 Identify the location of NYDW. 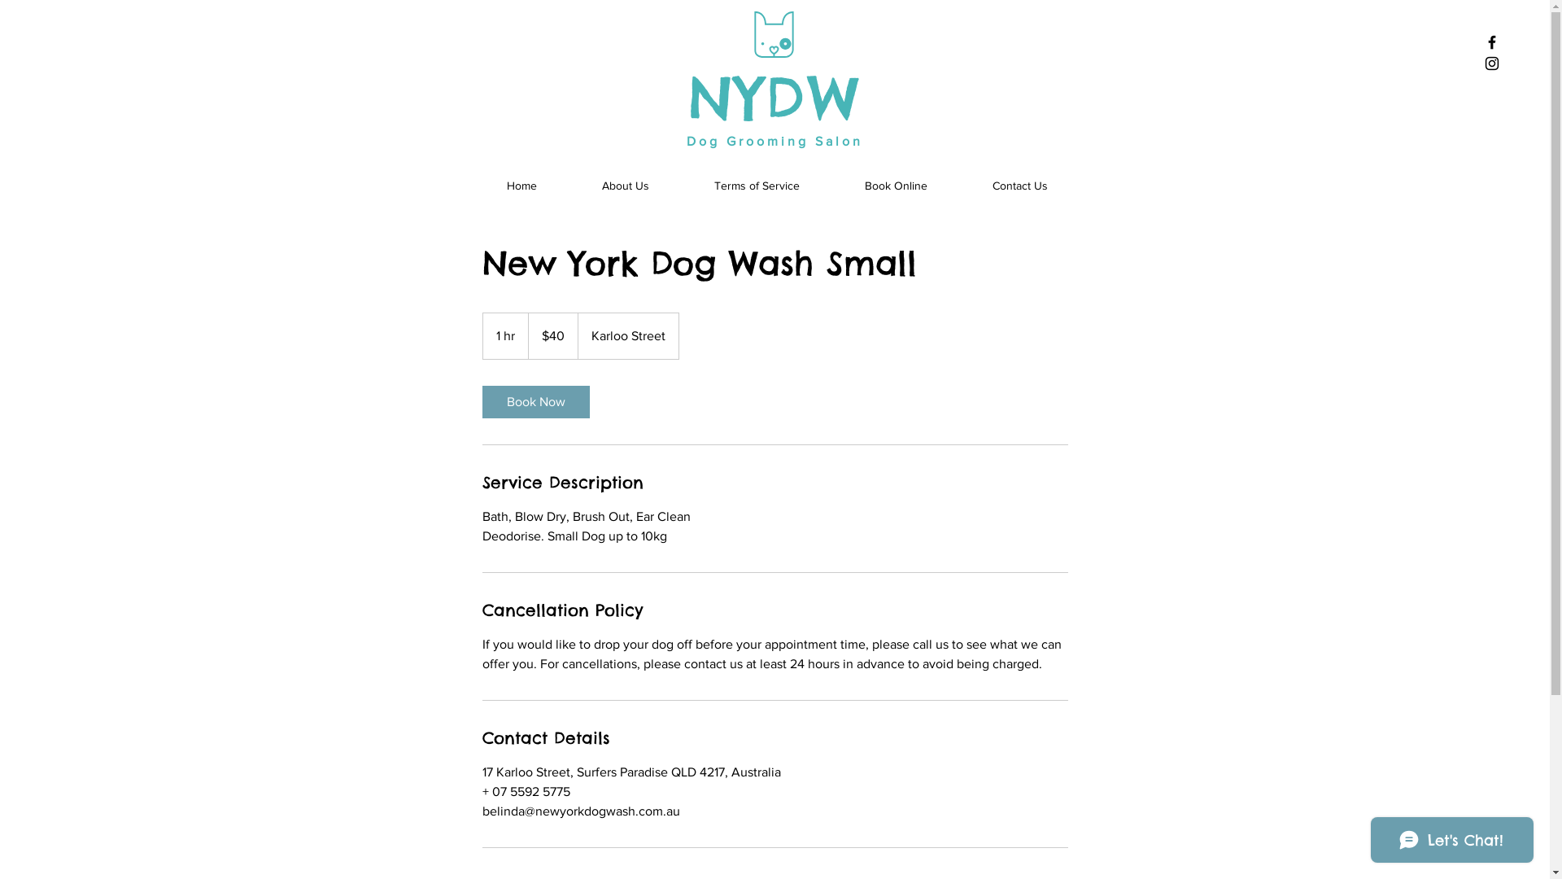
(774, 98).